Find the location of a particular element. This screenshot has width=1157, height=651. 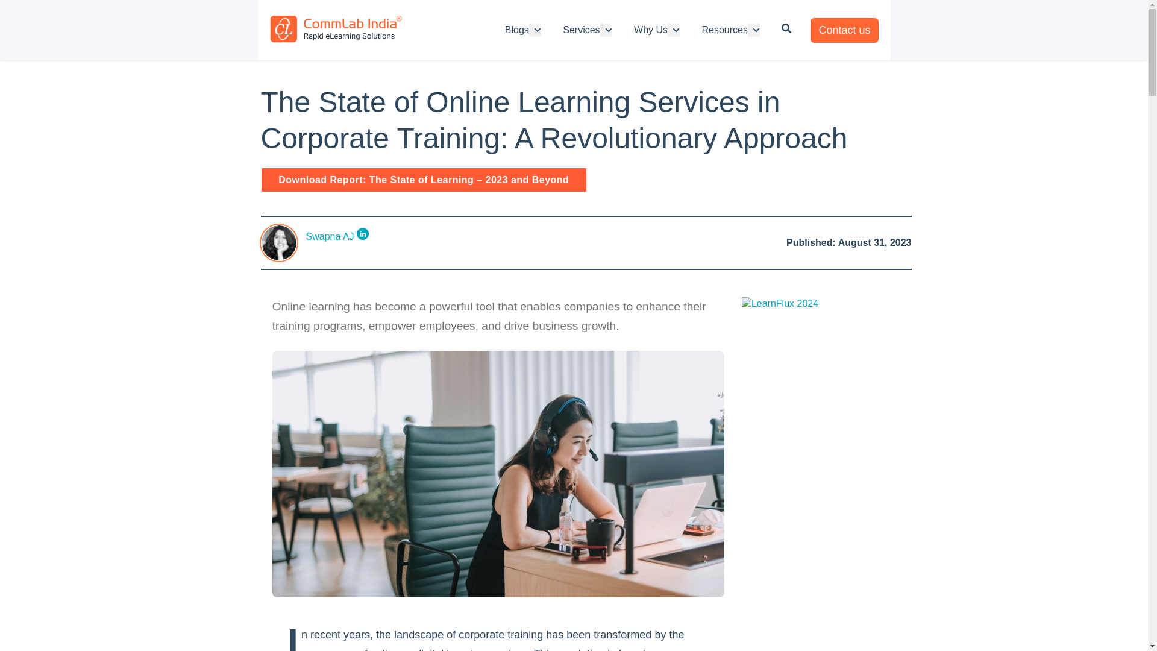

Show submenu for Blogs is located at coordinates (535, 30).